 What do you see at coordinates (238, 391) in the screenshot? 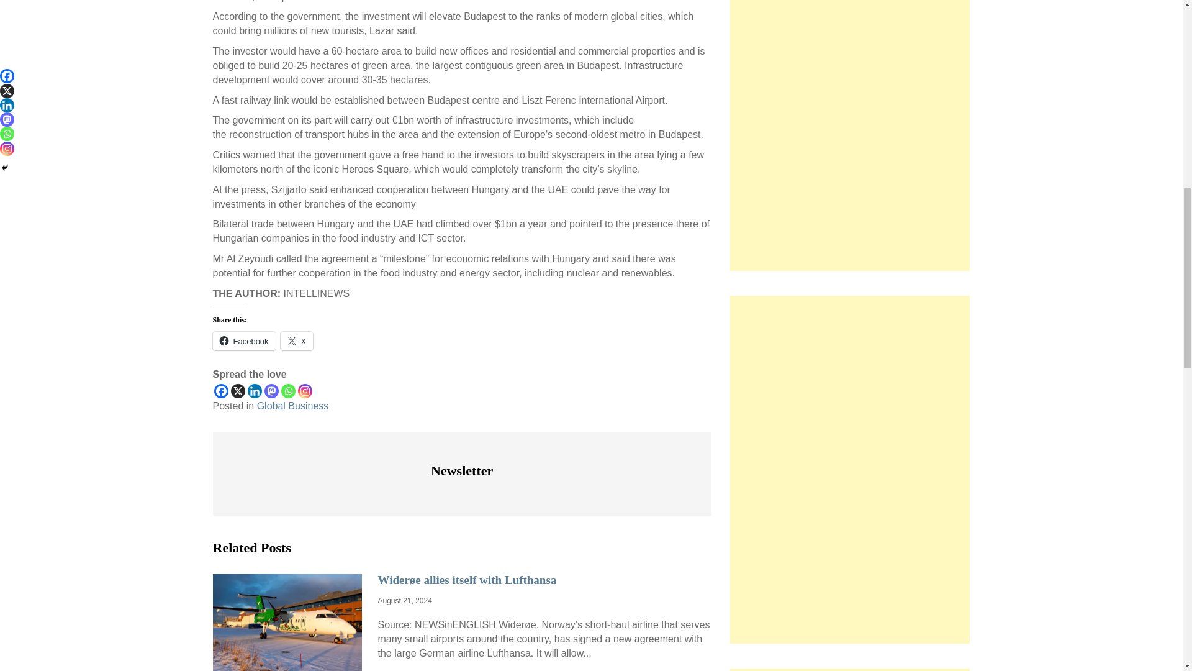
I see `X` at bounding box center [238, 391].